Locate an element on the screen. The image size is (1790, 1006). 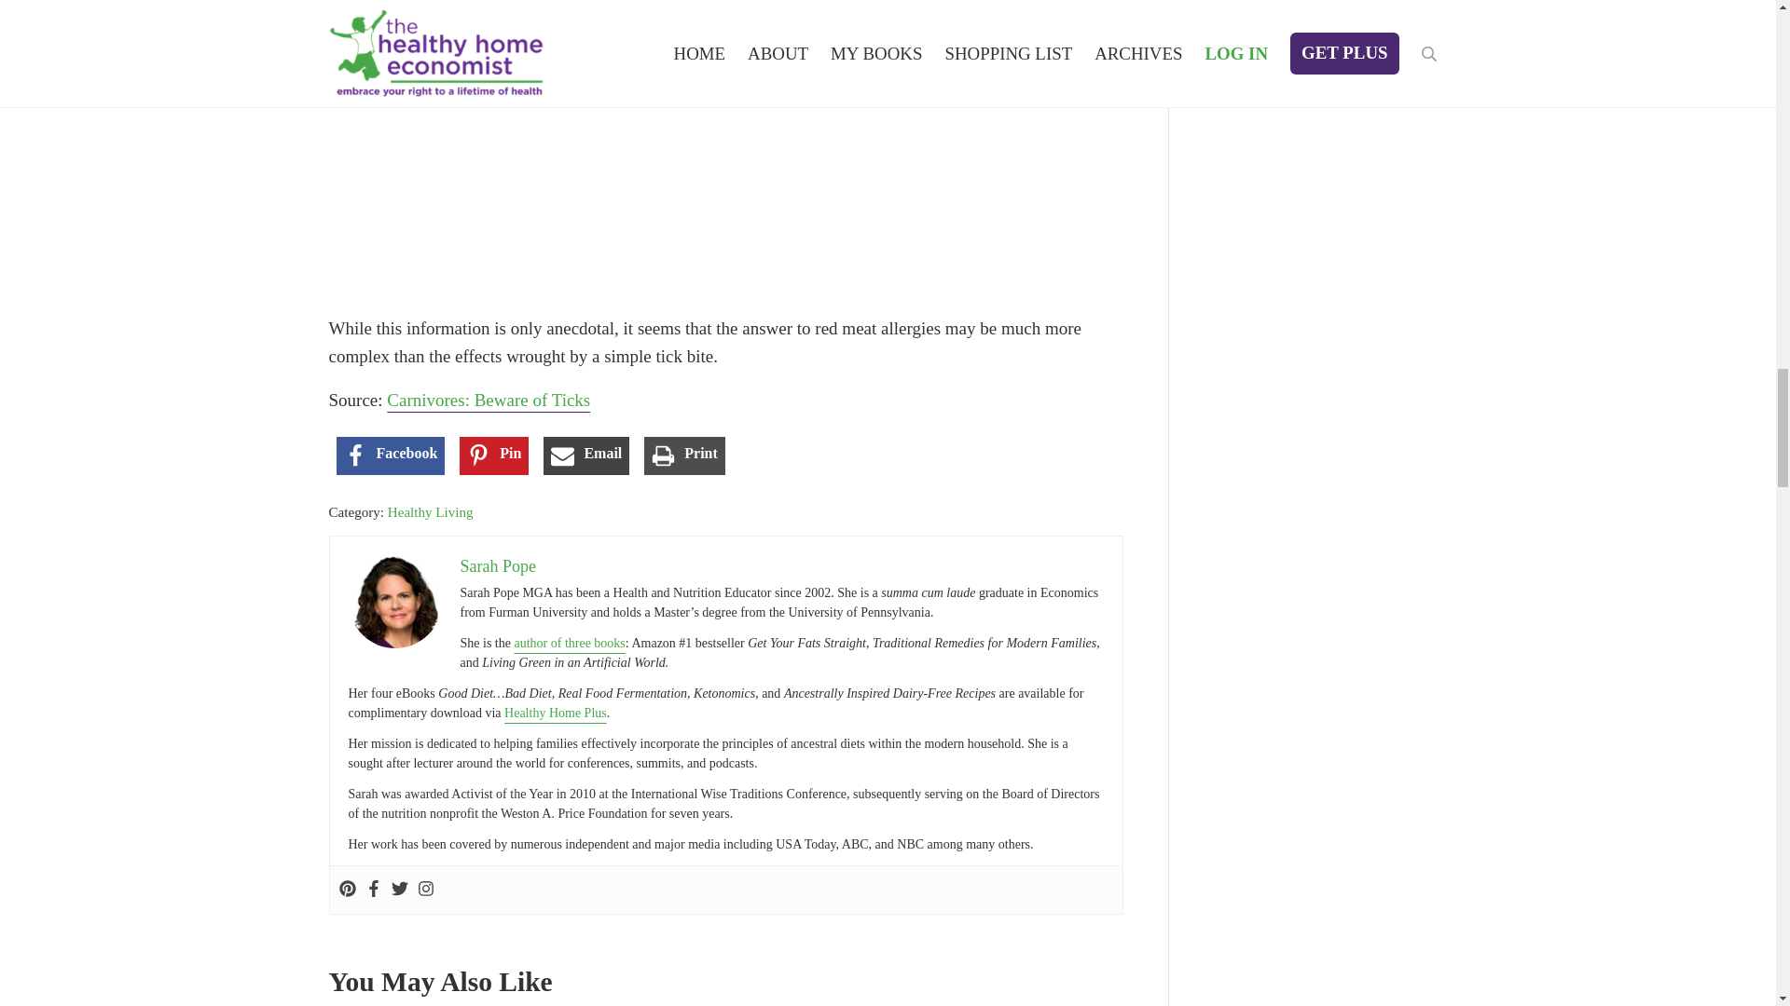
Print this Page is located at coordinates (684, 455).